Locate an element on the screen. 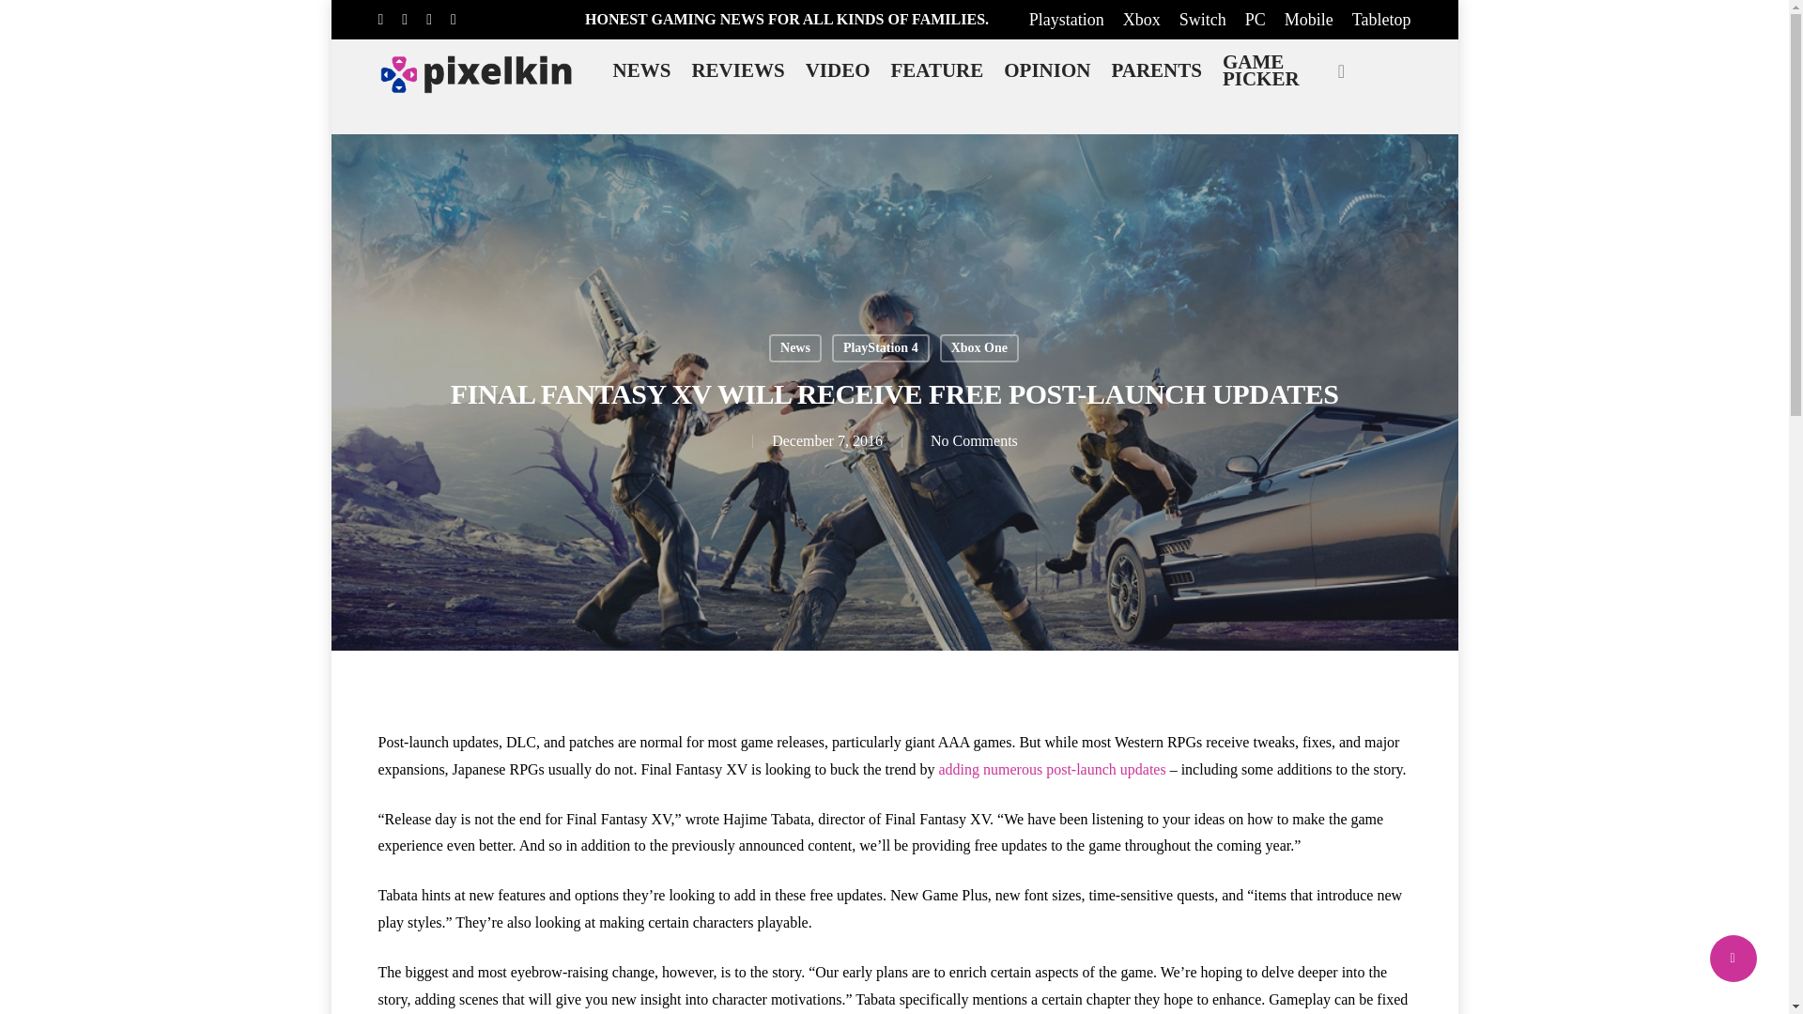 The width and height of the screenshot is (1803, 1014). Switch is located at coordinates (1202, 19).